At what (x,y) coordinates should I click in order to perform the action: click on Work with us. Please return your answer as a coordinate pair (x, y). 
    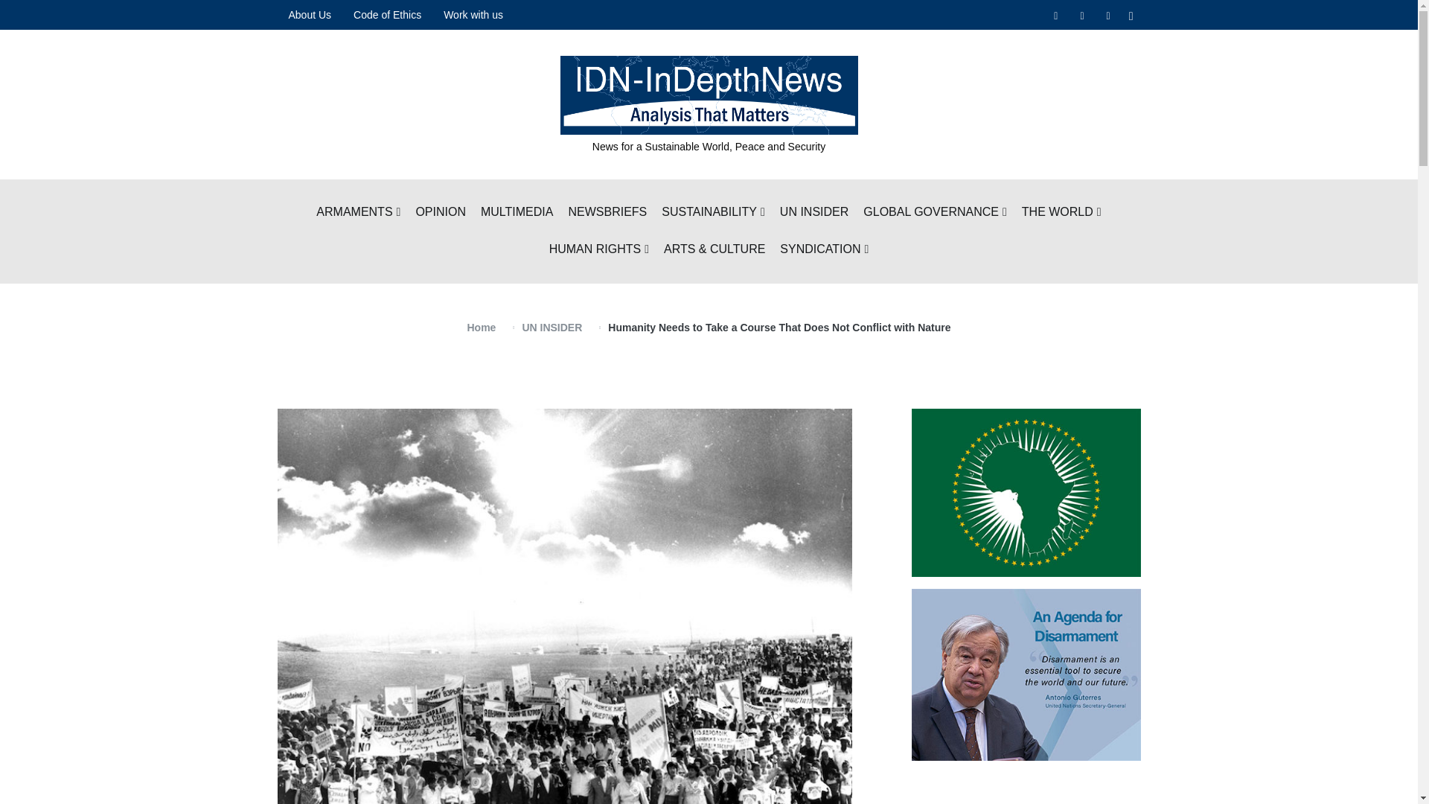
    Looking at the image, I should click on (473, 15).